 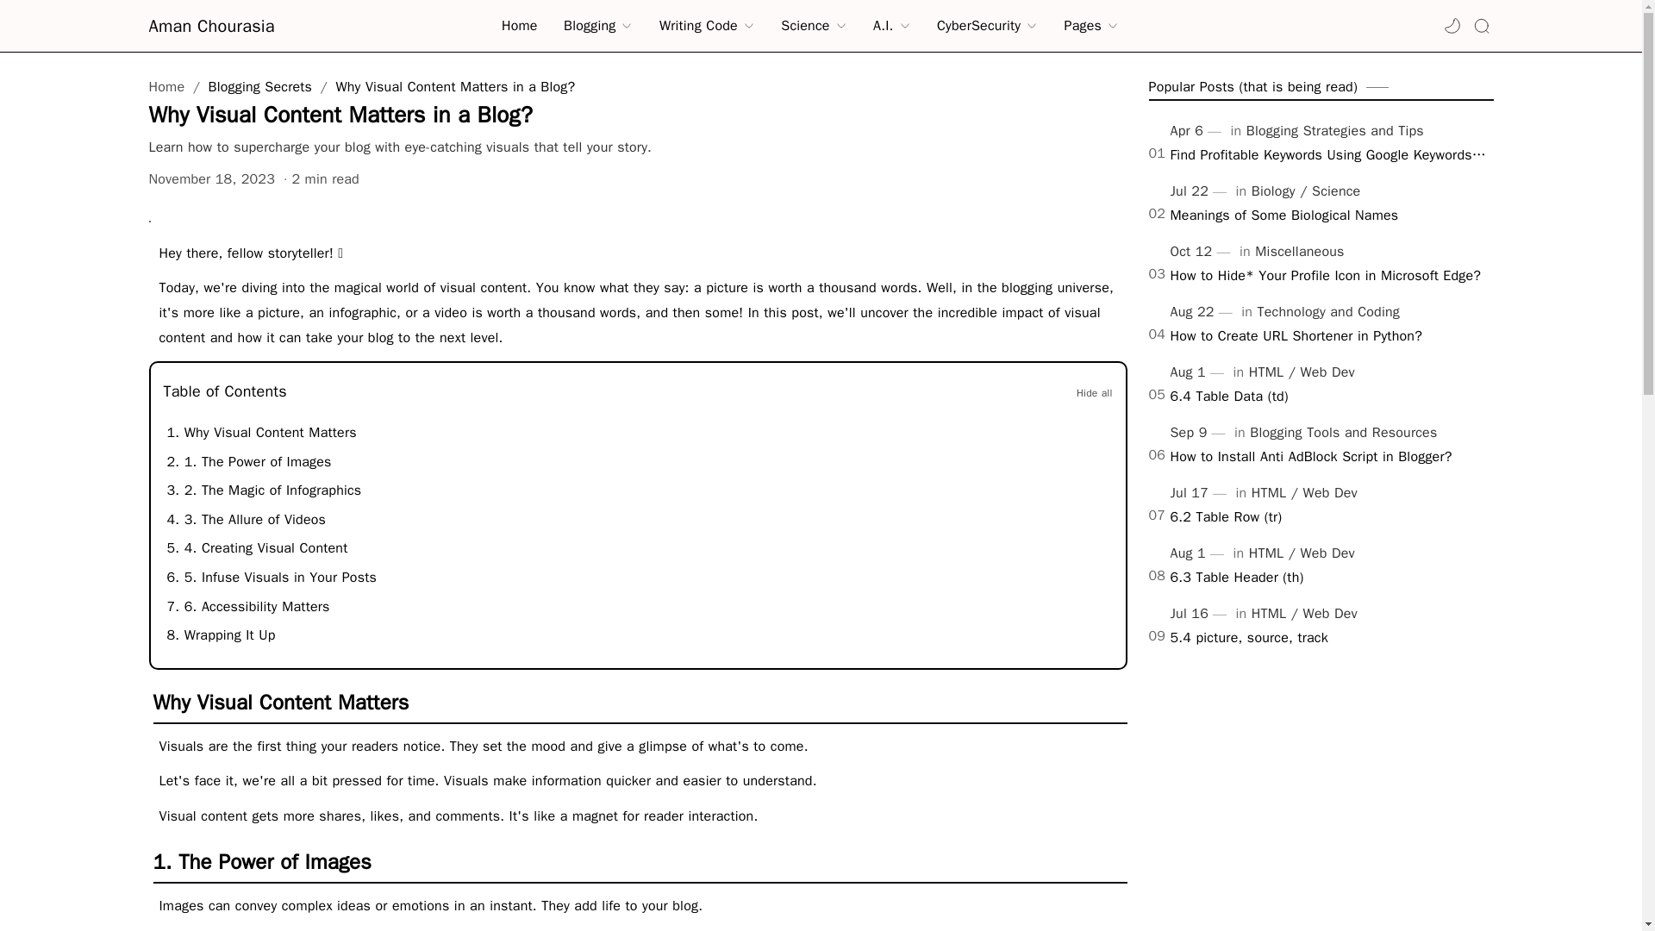 What do you see at coordinates (211, 179) in the screenshot?
I see `Published: November 18, 2023` at bounding box center [211, 179].